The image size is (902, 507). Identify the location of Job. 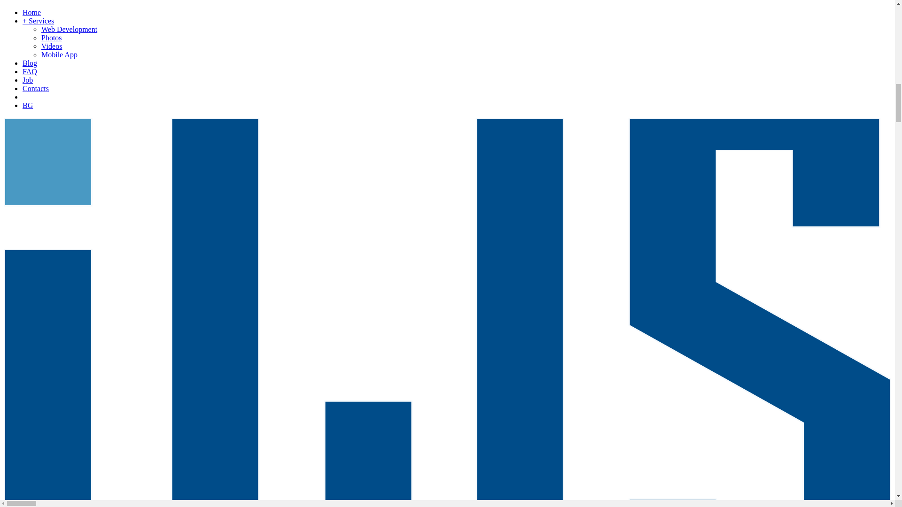
(27, 80).